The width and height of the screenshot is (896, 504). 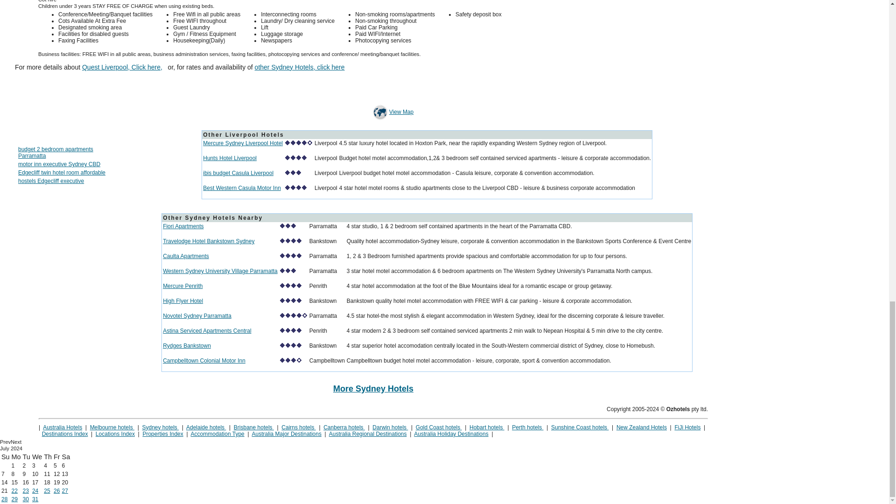 What do you see at coordinates (16, 441) in the screenshot?
I see `Next` at bounding box center [16, 441].